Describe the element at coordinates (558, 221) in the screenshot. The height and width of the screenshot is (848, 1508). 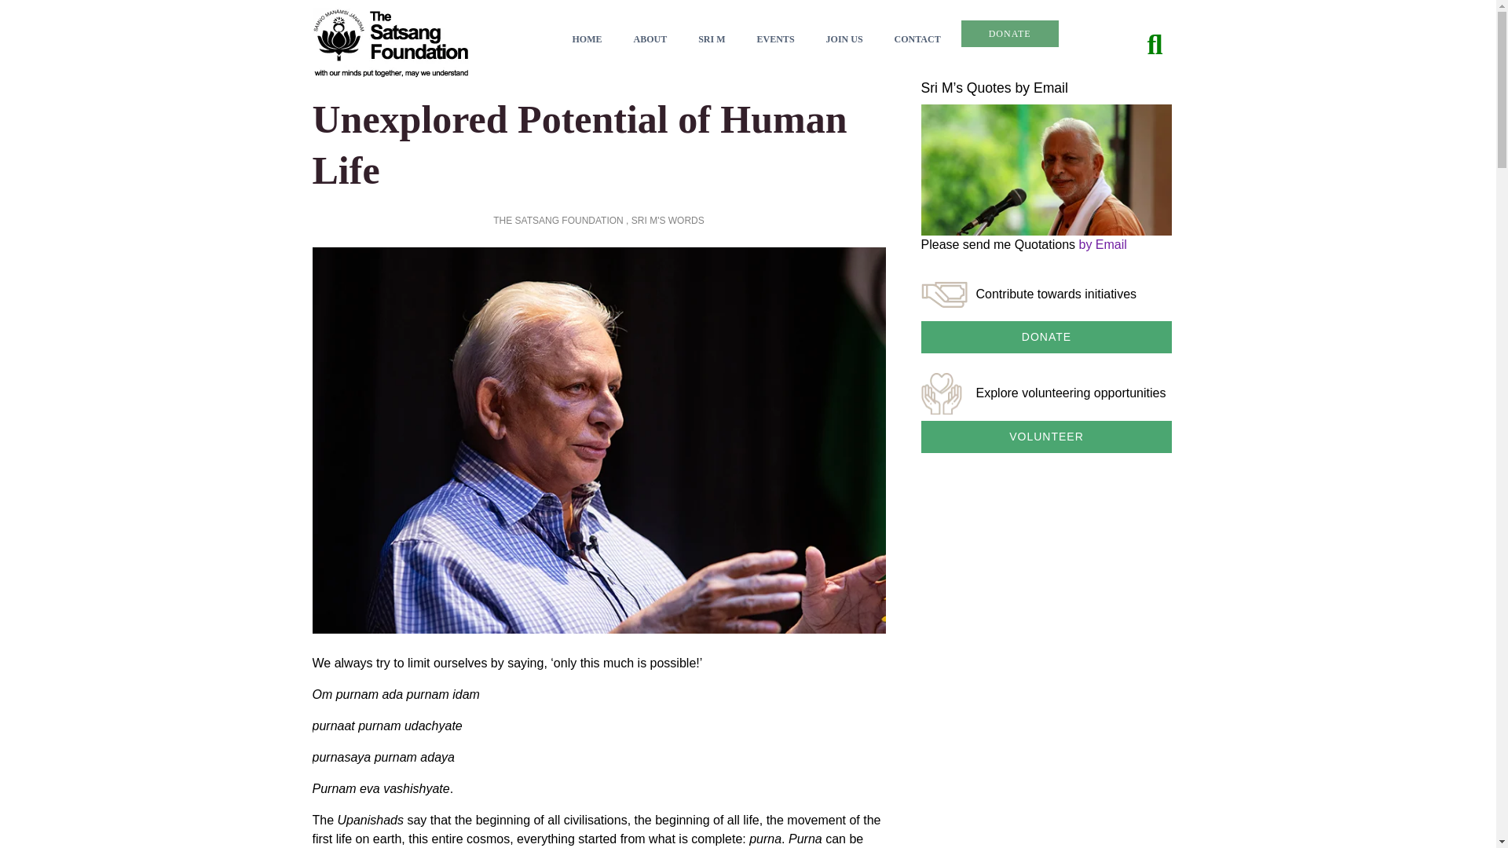
I see `THE SATSANG FOUNDATION` at that location.